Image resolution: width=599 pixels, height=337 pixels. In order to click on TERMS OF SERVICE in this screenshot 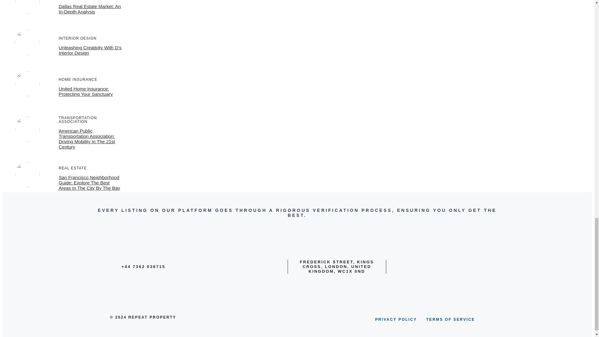, I will do `click(450, 320)`.